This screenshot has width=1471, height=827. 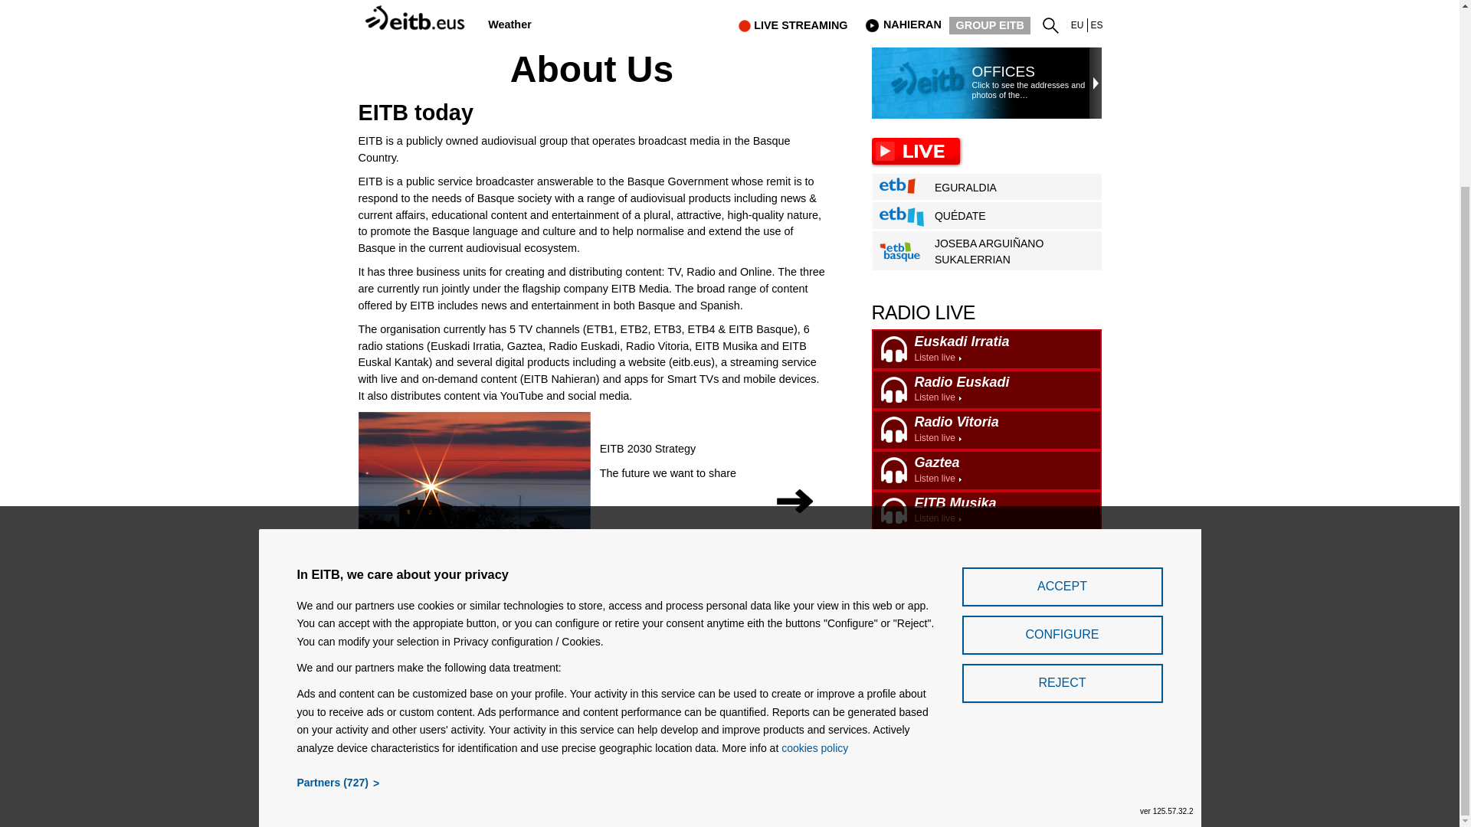 What do you see at coordinates (1077, 25) in the screenshot?
I see `OFFICES` at bounding box center [1077, 25].